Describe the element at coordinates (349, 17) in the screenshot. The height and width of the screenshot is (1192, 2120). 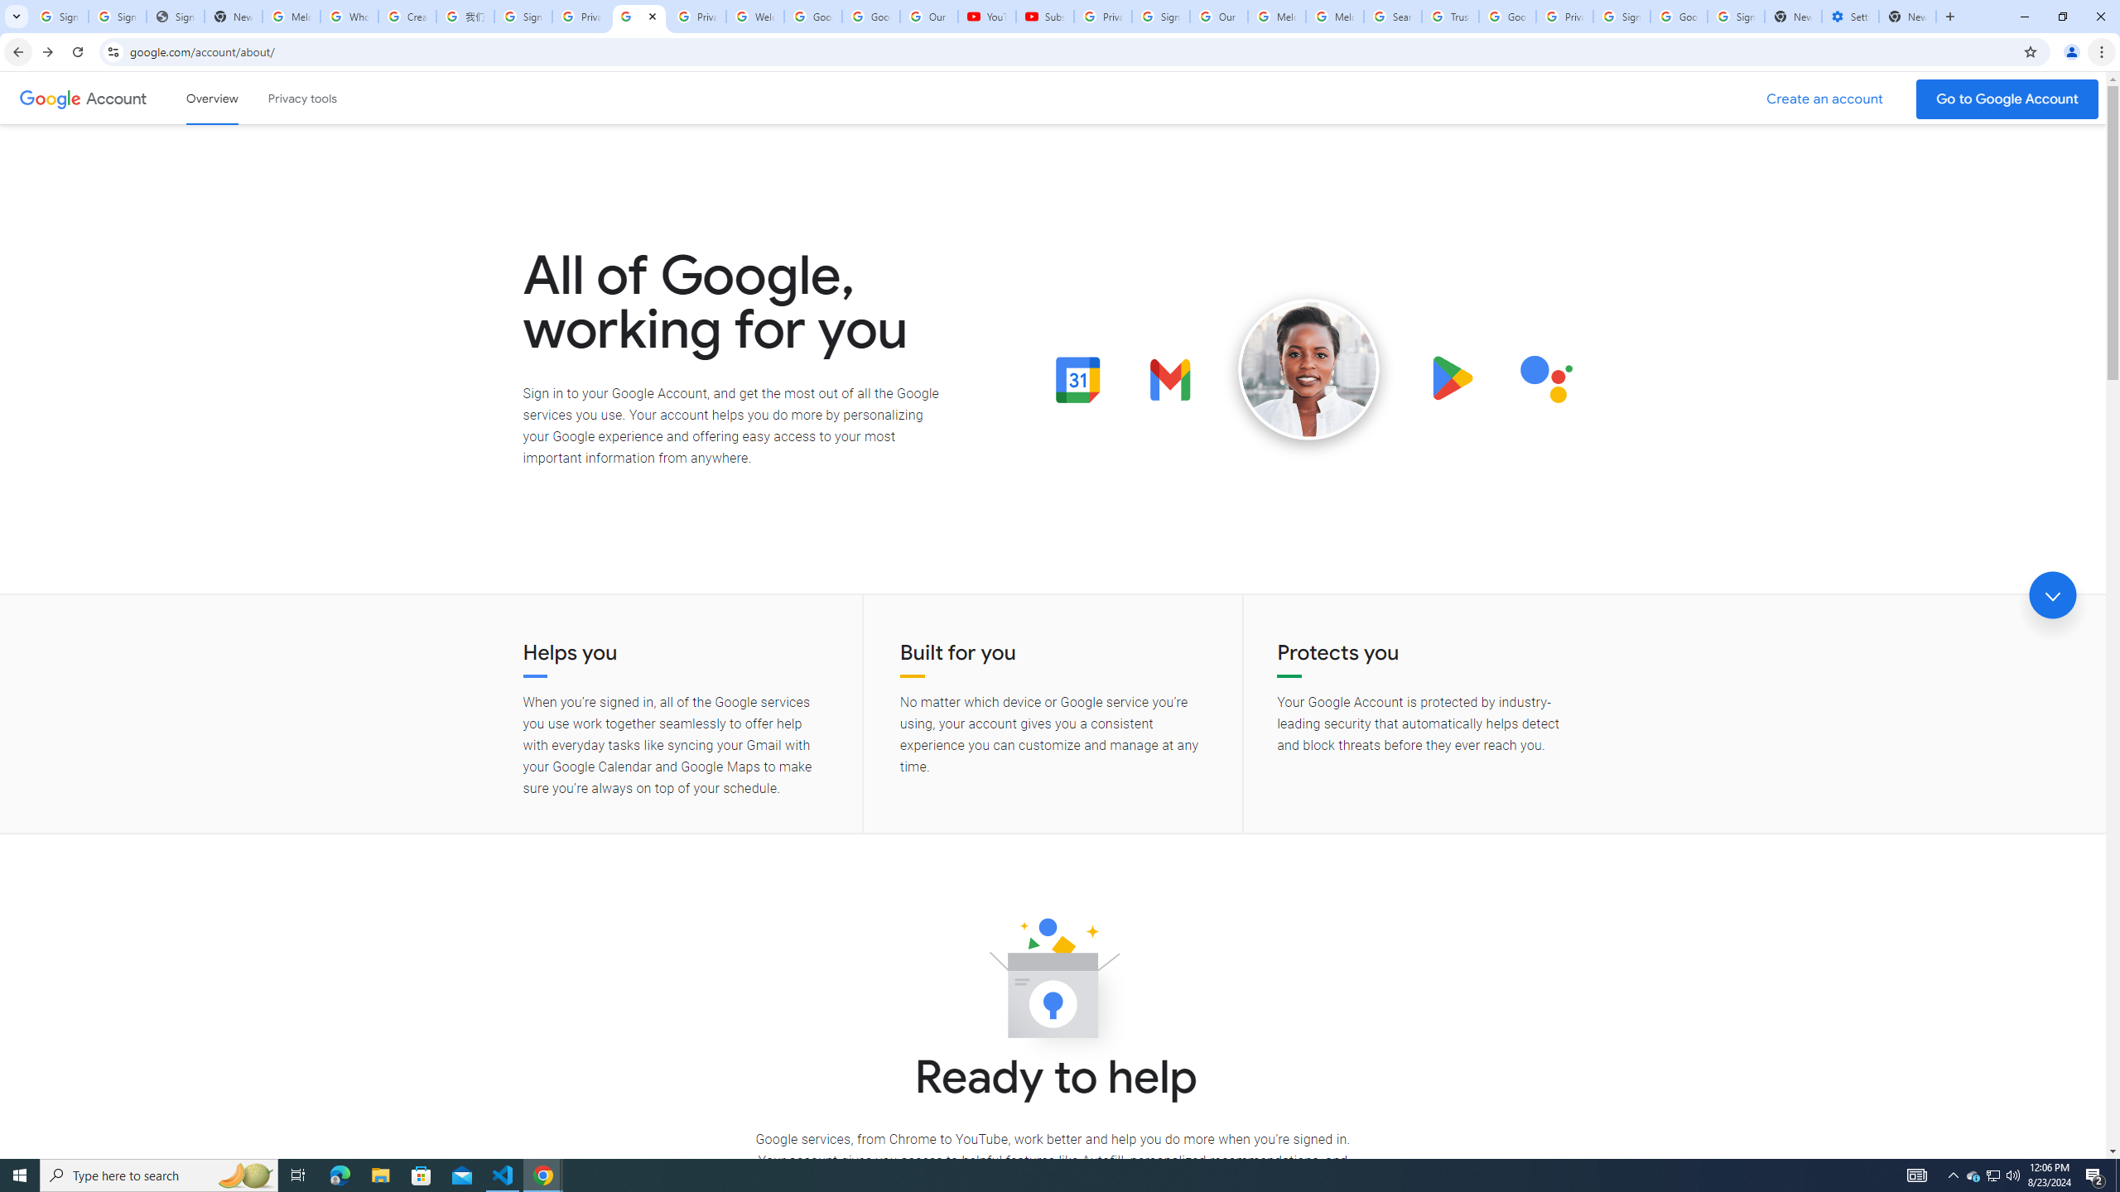
I see `Who is my administrator? - Google Account Help` at that location.